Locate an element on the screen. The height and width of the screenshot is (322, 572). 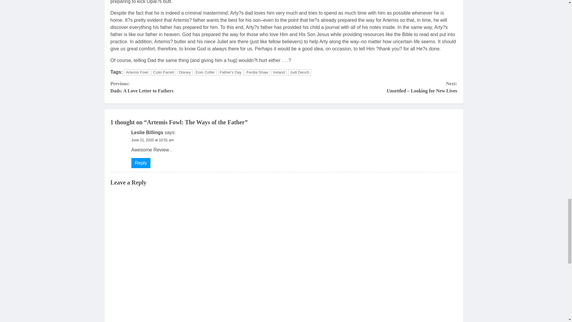
Father's Day is located at coordinates (137, 72).